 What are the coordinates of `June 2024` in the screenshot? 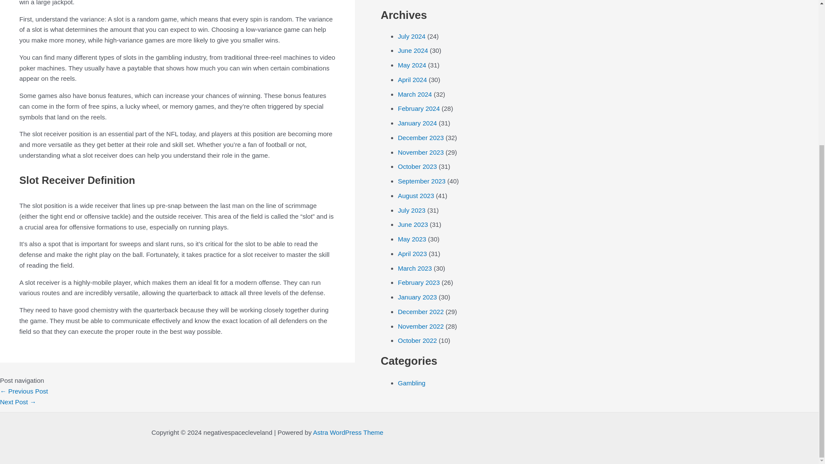 It's located at (412, 51).